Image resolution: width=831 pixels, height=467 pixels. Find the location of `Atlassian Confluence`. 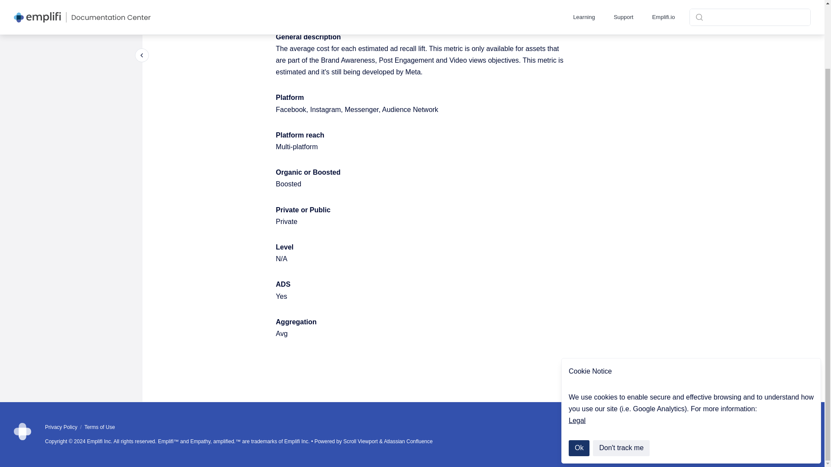

Atlassian Confluence is located at coordinates (409, 441).